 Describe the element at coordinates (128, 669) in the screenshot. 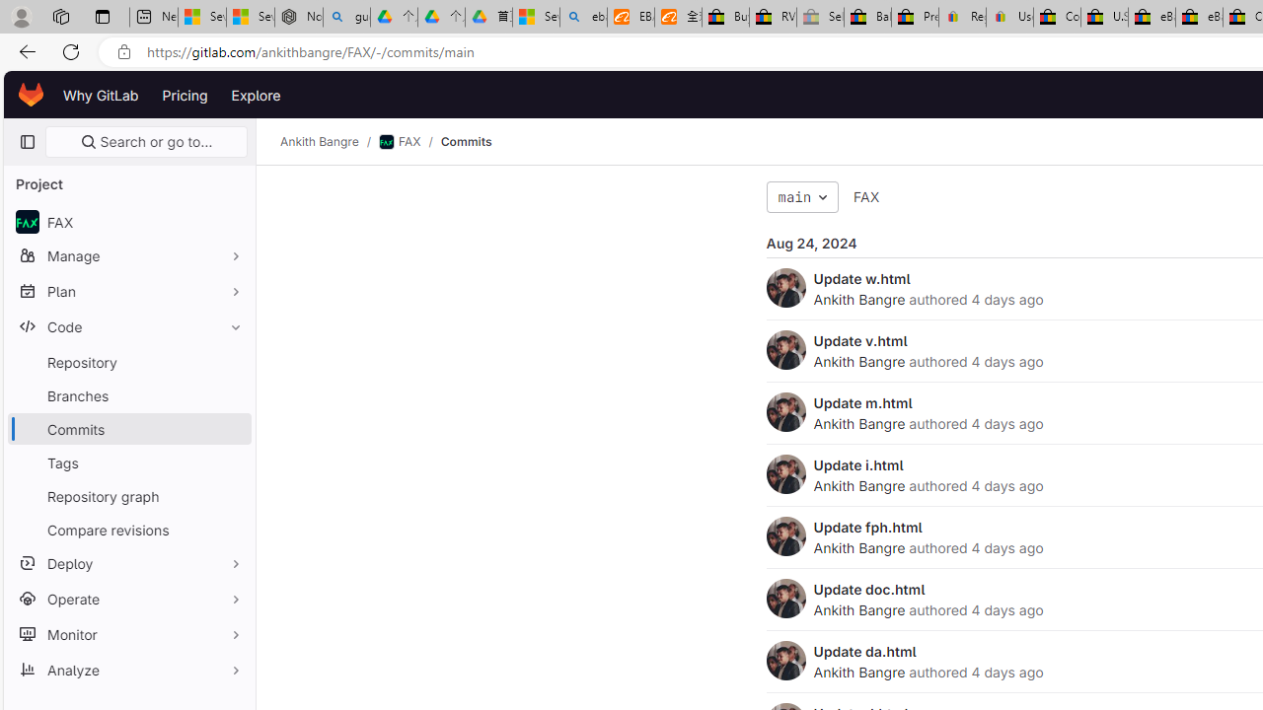

I see `Analyze` at that location.